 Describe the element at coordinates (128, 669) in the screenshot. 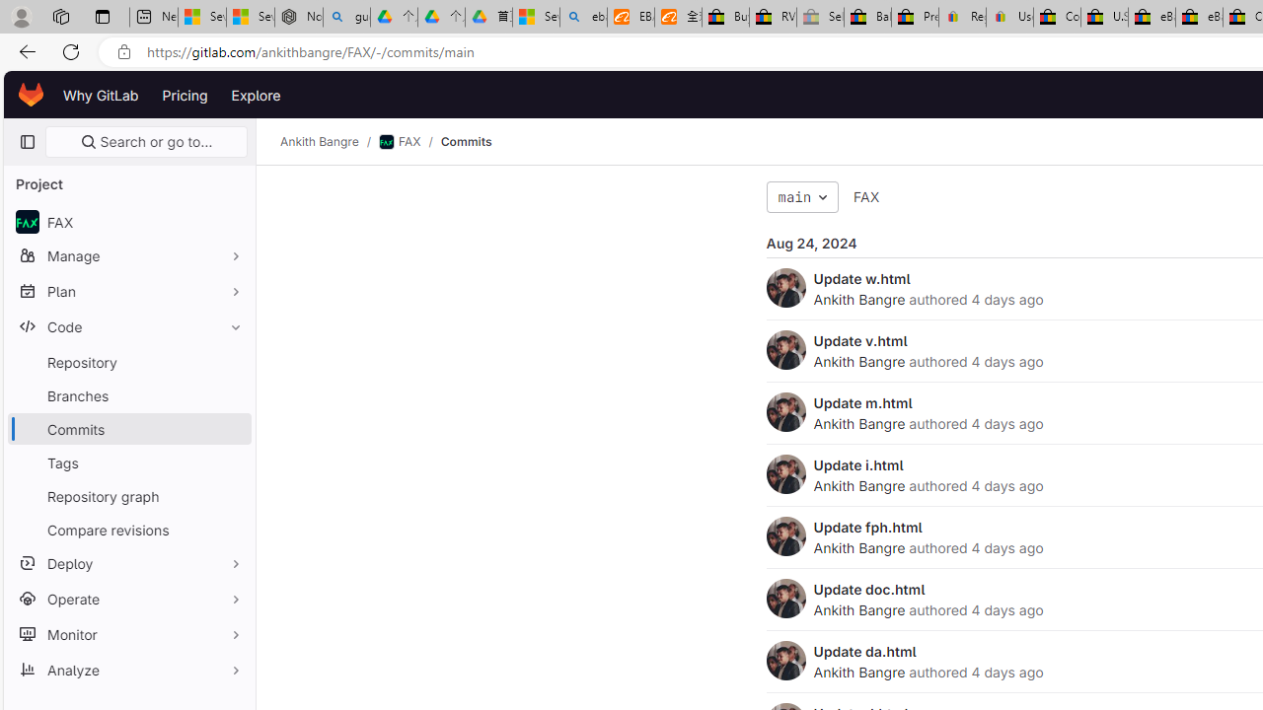

I see `Analyze` at that location.